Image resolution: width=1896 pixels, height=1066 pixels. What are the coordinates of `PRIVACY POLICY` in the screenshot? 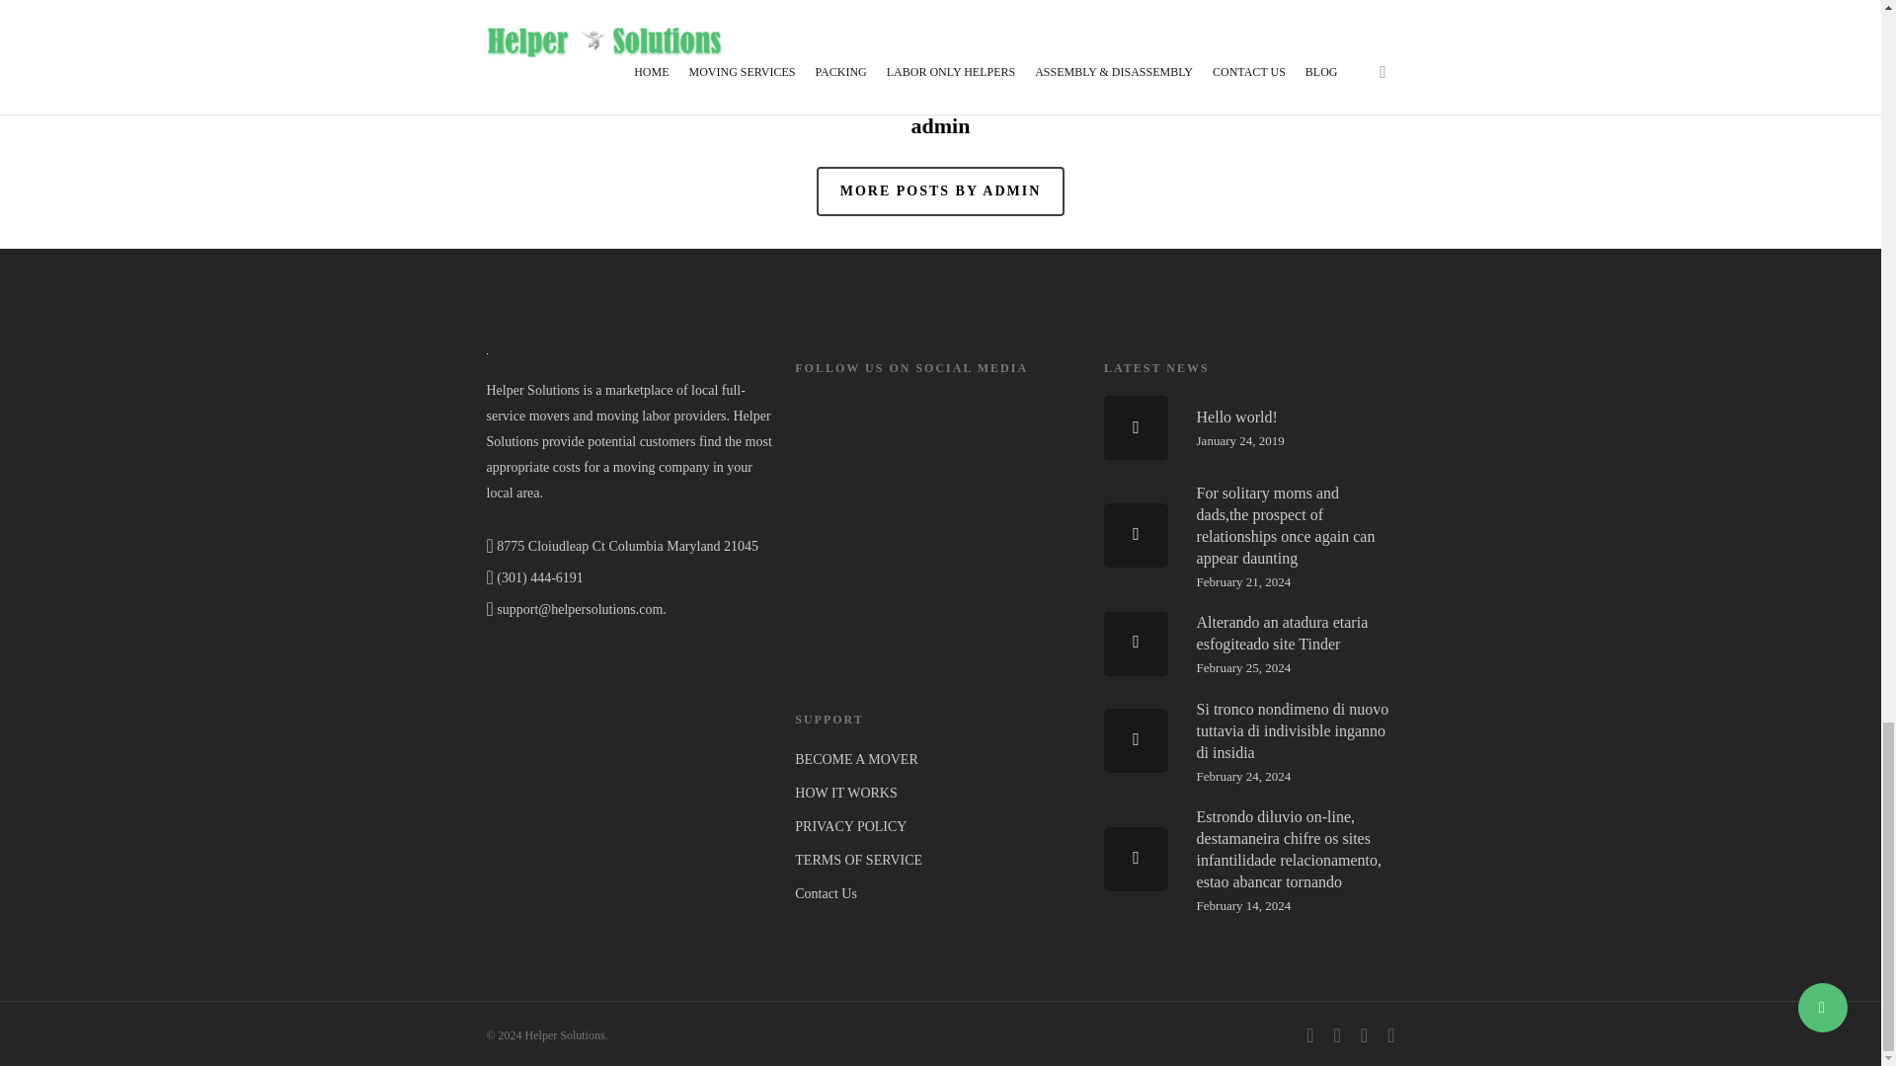 It's located at (939, 827).